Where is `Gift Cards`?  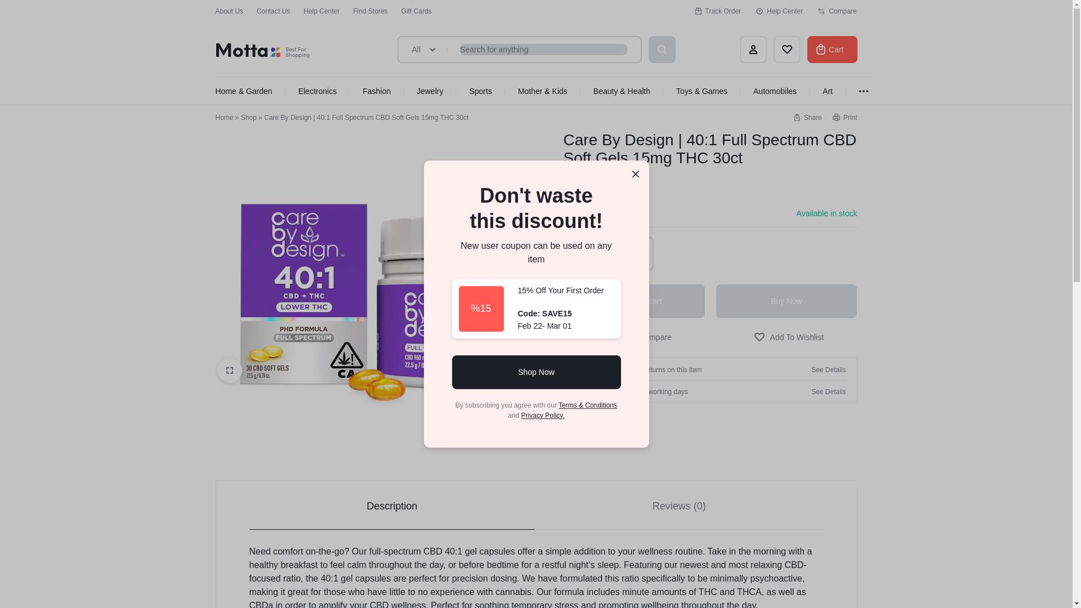
Gift Cards is located at coordinates (416, 11).